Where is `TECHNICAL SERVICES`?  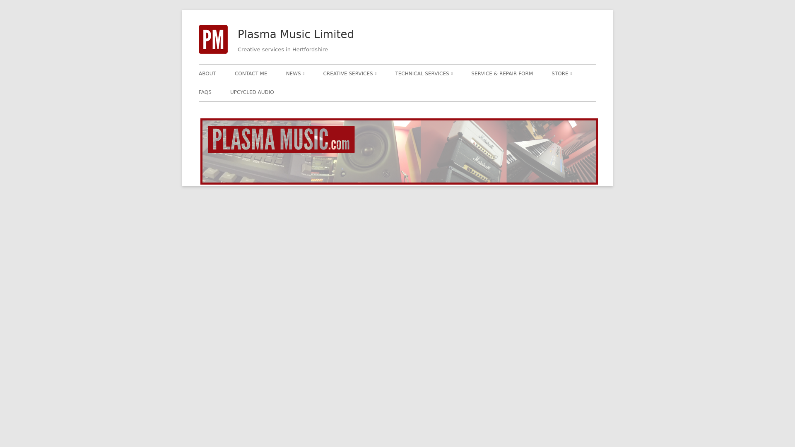 TECHNICAL SERVICES is located at coordinates (424, 73).